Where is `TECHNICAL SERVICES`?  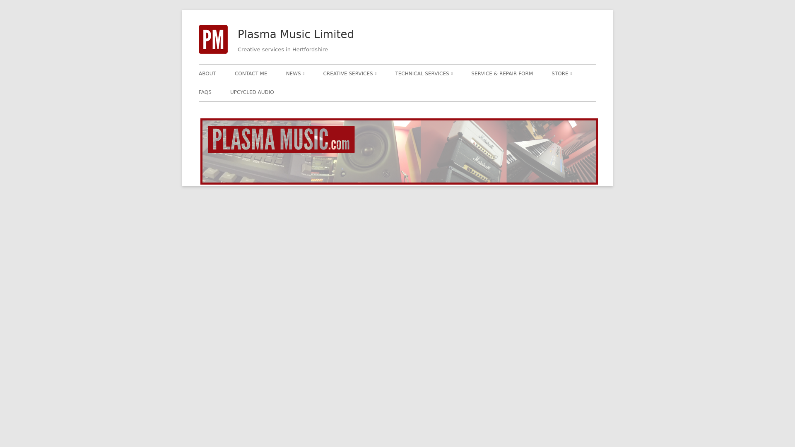 TECHNICAL SERVICES is located at coordinates (424, 73).